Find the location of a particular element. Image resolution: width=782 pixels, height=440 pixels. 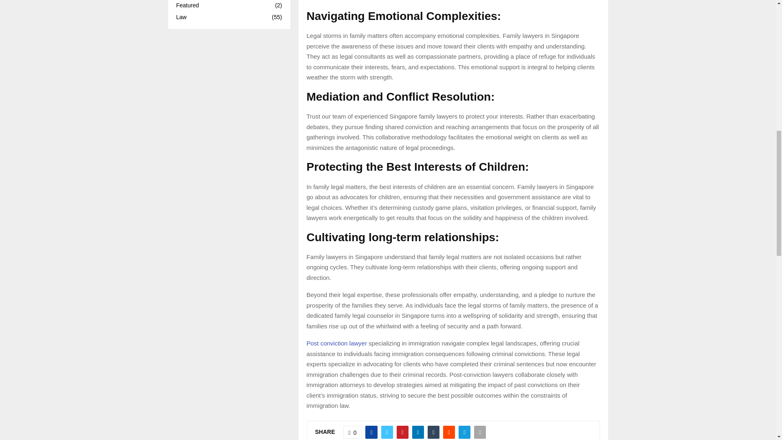

0 is located at coordinates (352, 432).